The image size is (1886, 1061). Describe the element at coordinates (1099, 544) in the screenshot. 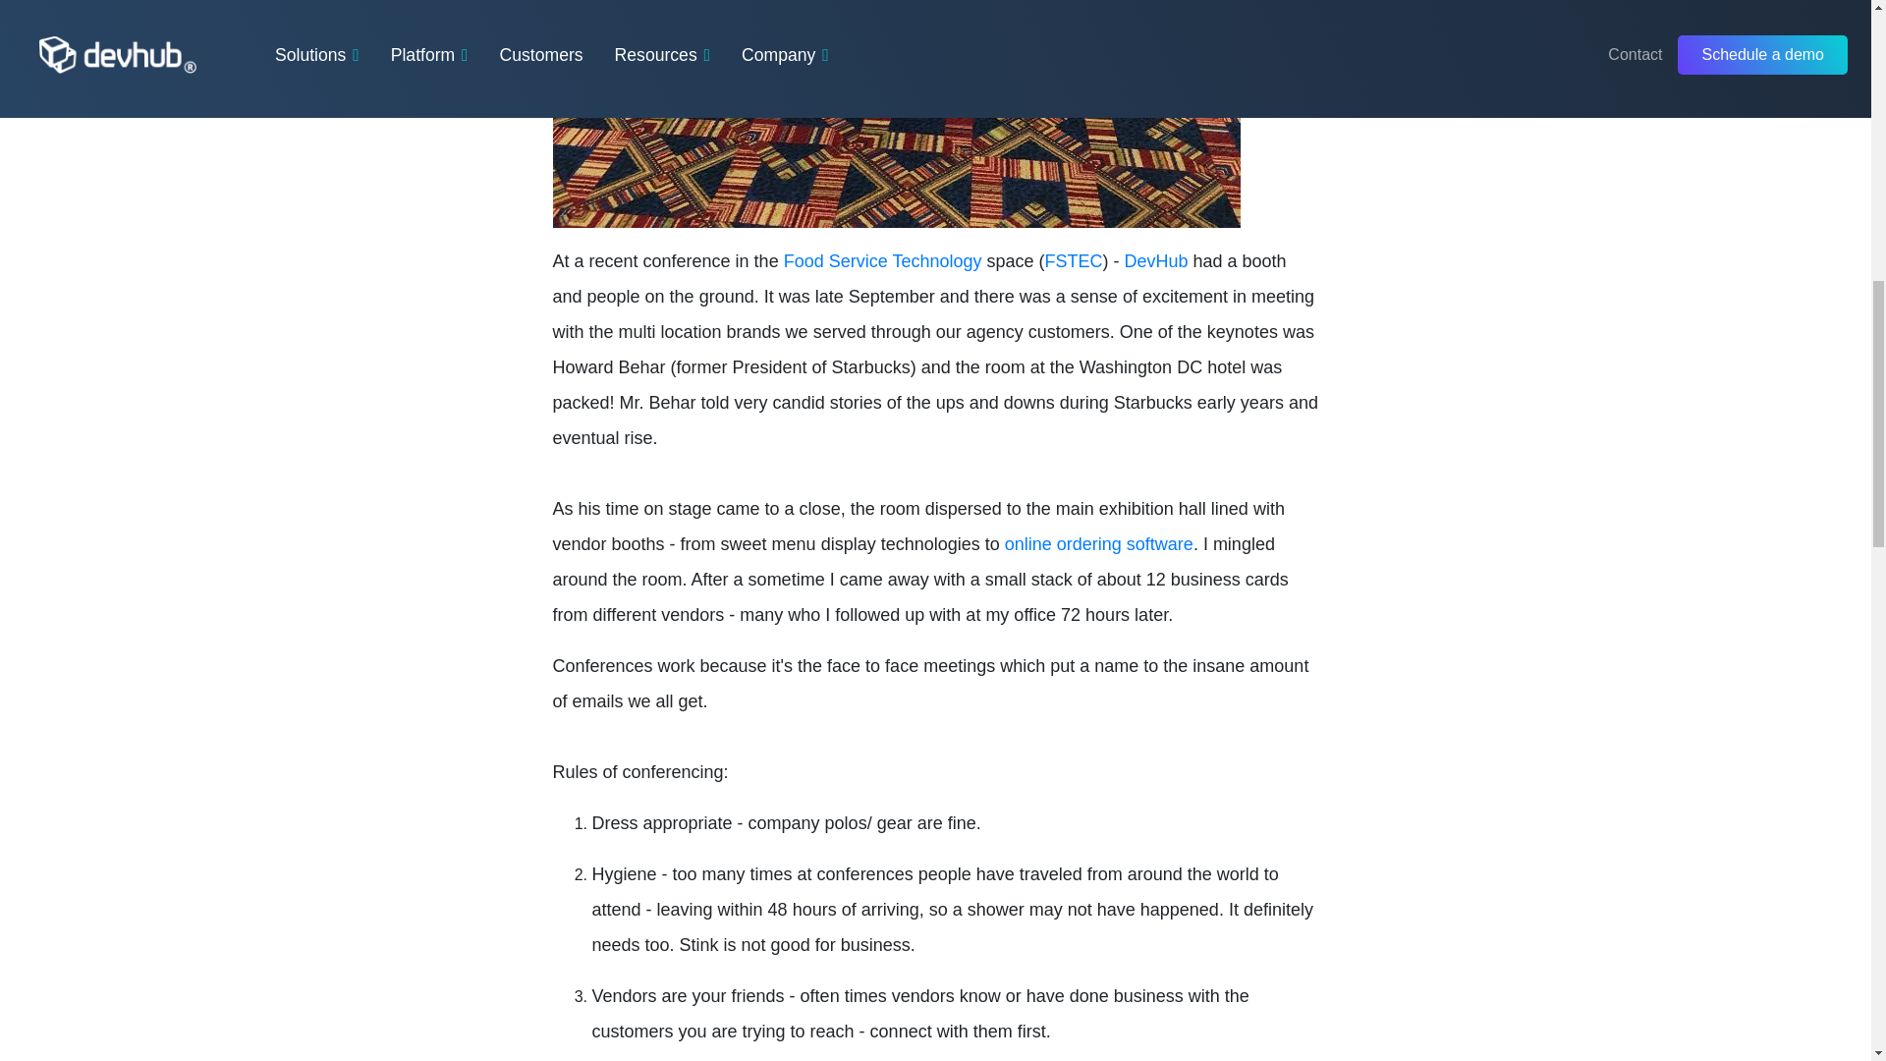

I see `online ordering software` at that location.